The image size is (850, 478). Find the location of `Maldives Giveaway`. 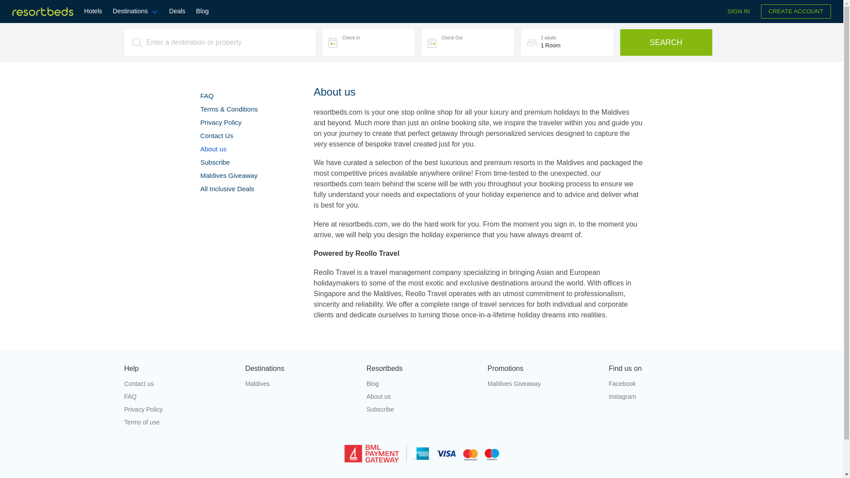

Maldives Giveaway is located at coordinates (543, 384).